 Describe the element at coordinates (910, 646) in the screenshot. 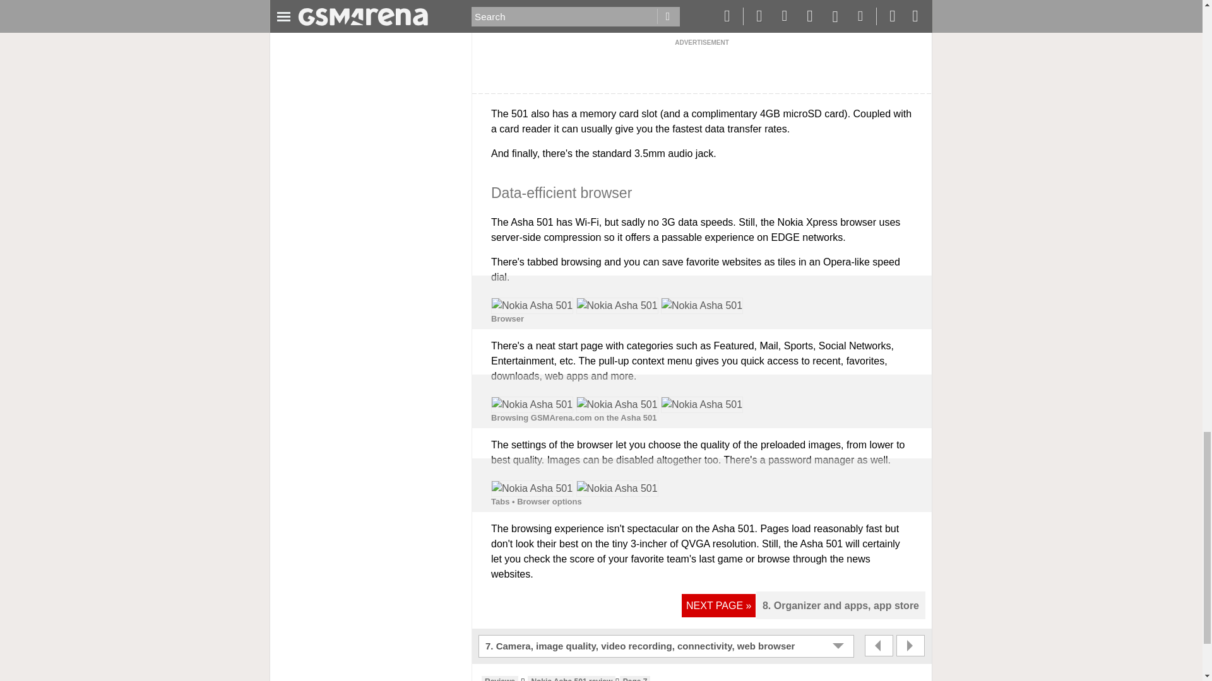

I see `Next page` at that location.